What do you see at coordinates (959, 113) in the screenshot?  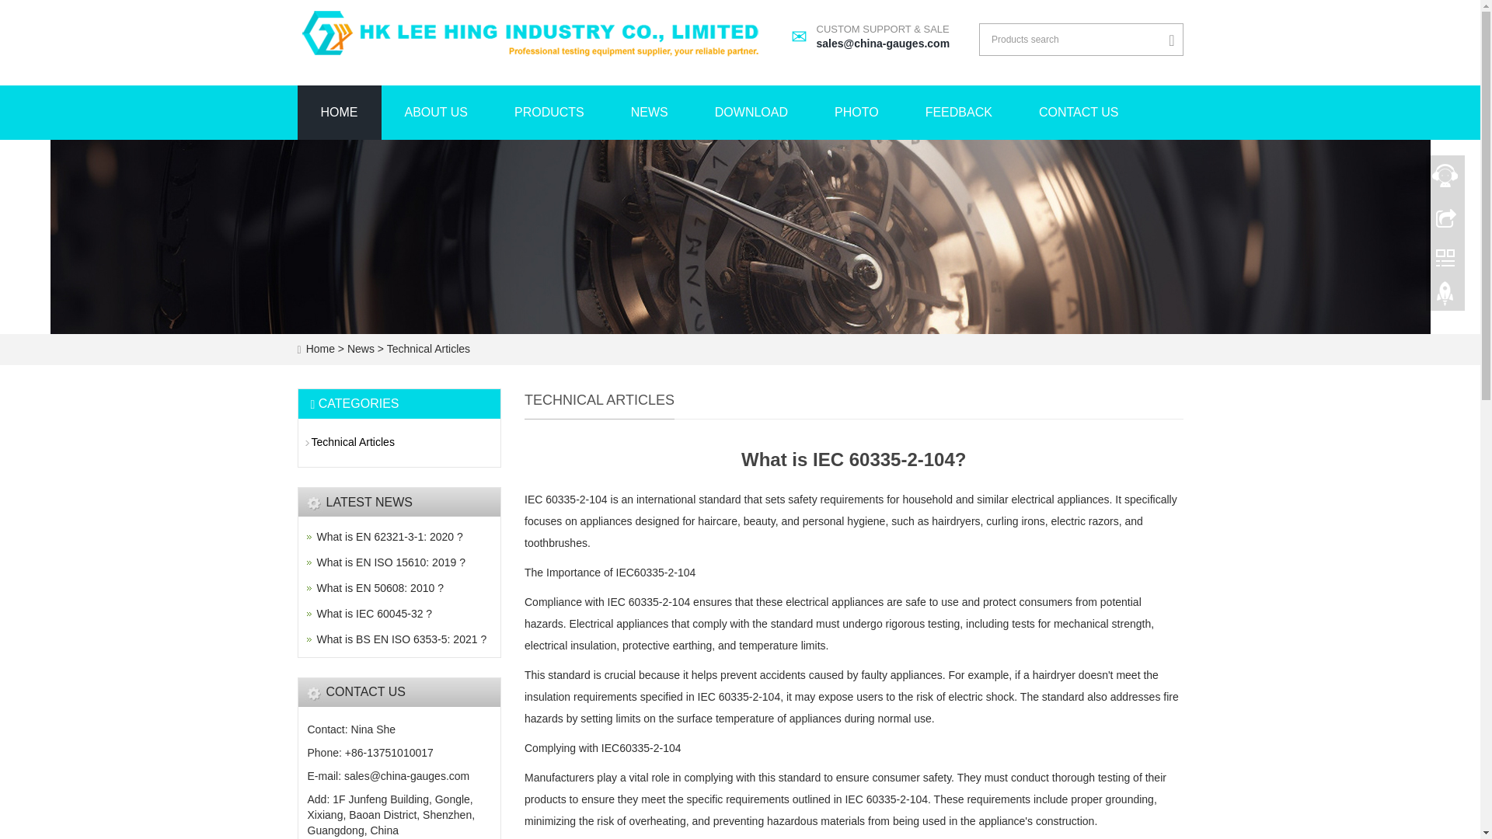 I see `PHOTO` at bounding box center [959, 113].